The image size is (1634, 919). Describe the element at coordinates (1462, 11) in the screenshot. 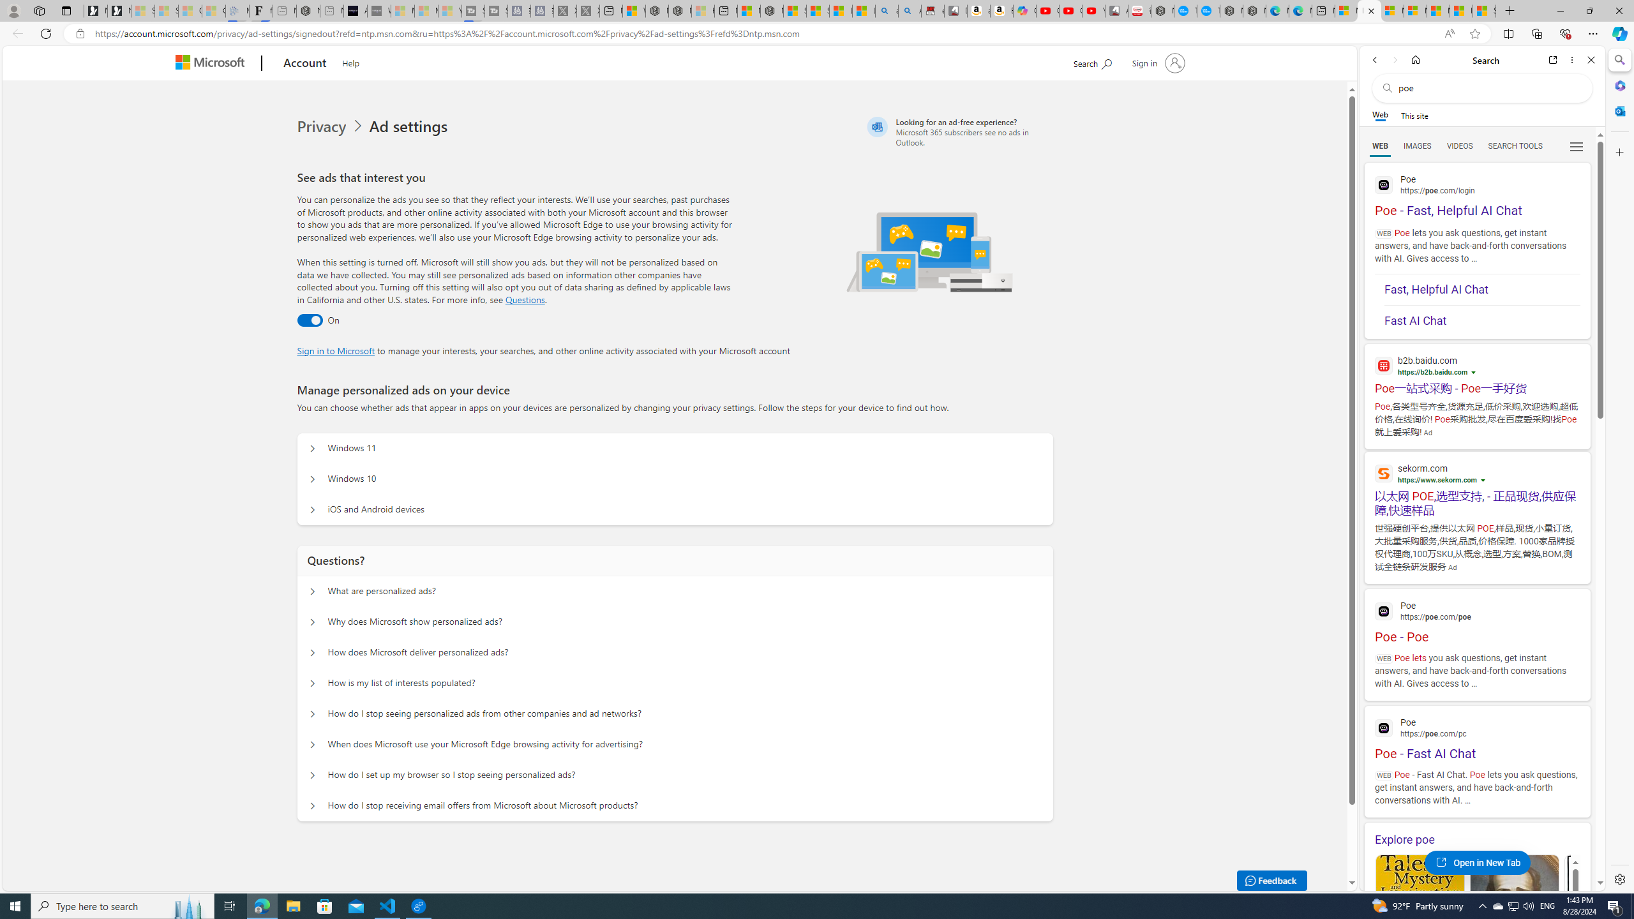

I see `I Gained 20 Pounds of Muscle in 30 Days! | Watch` at that location.